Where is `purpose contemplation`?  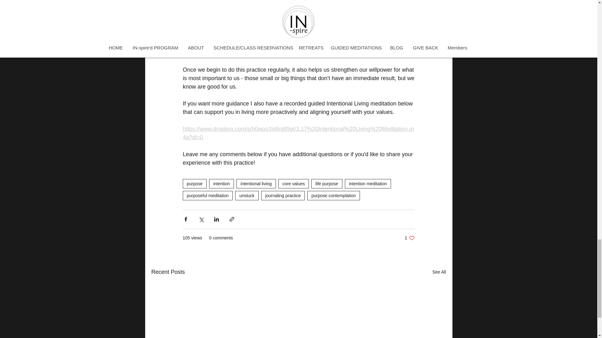 purpose contemplation is located at coordinates (334, 196).